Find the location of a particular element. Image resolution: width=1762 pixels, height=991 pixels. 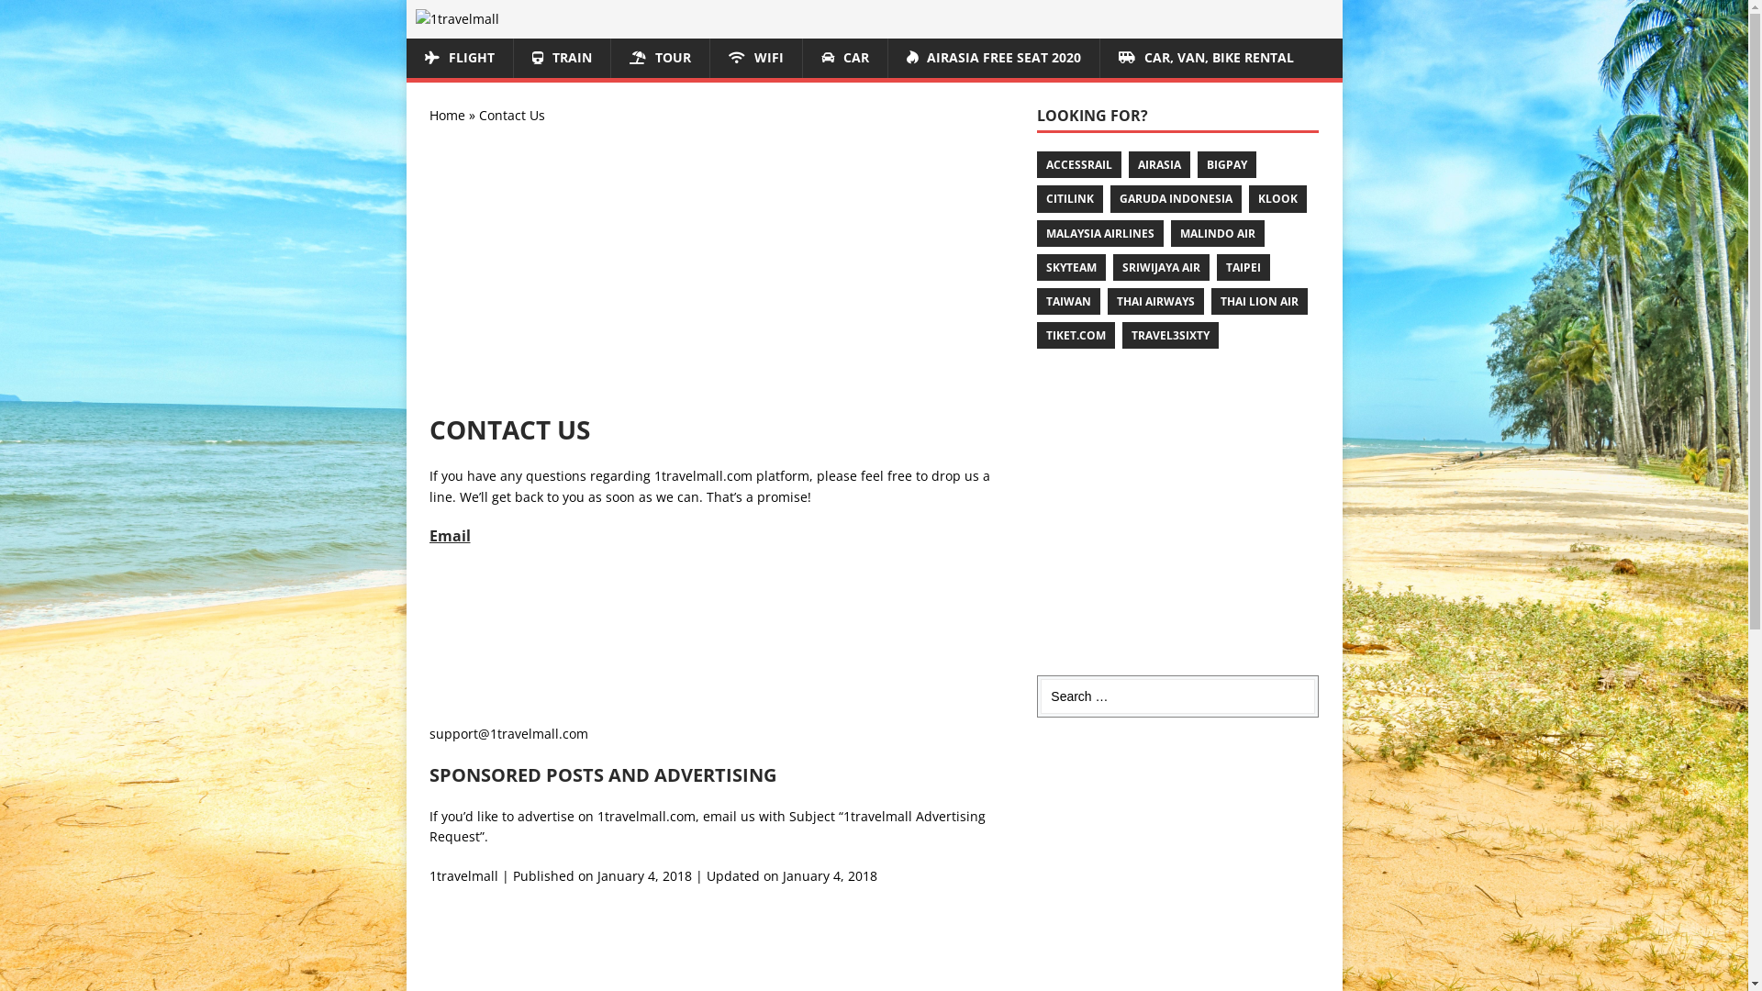

Advertisement is located at coordinates (1178, 516).